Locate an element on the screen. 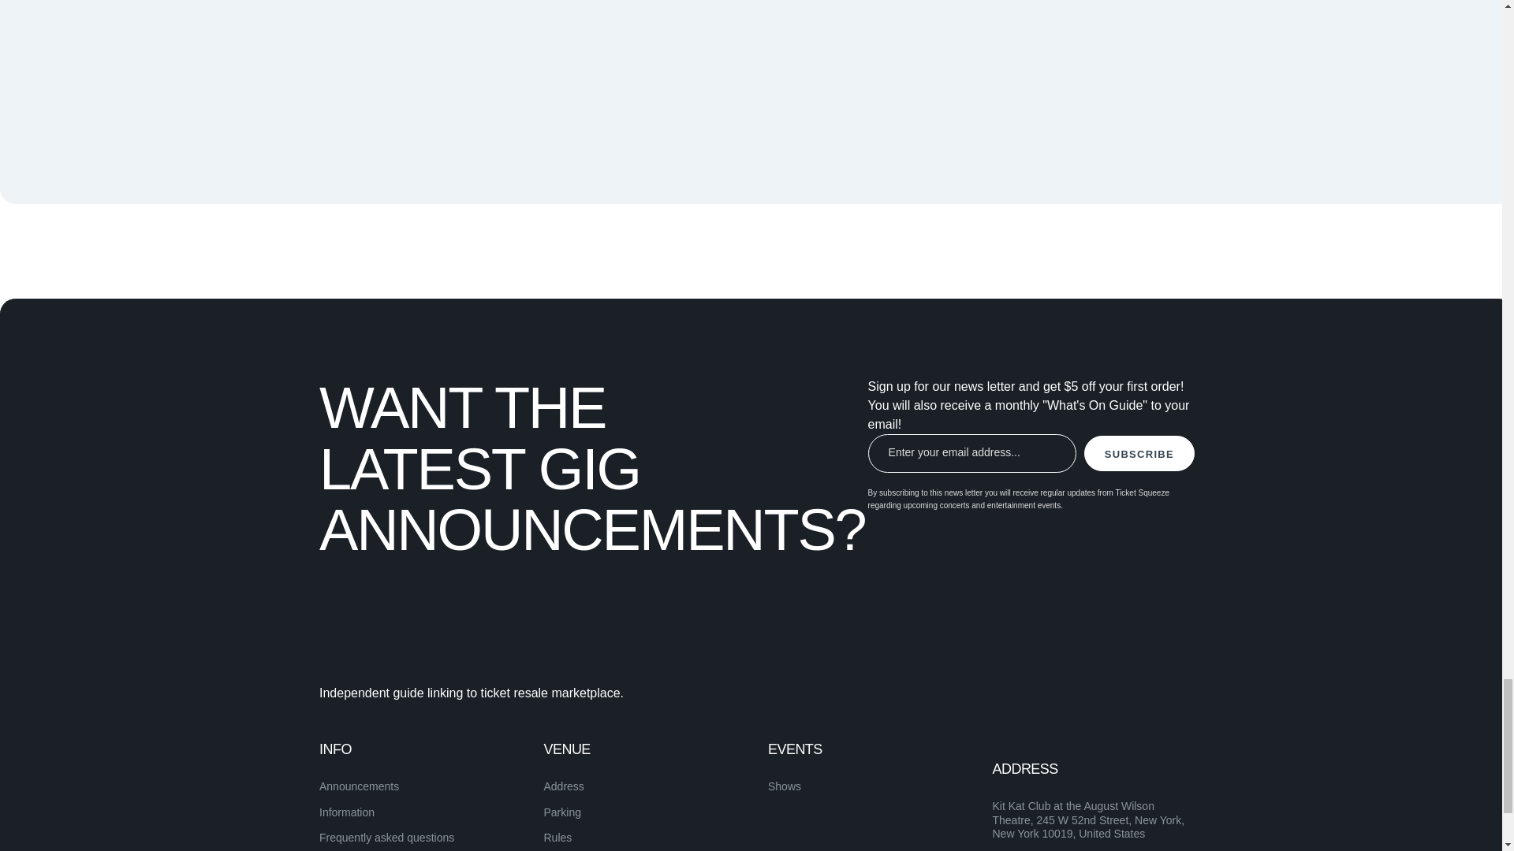 The image size is (1514, 851). Address is located at coordinates (564, 786).